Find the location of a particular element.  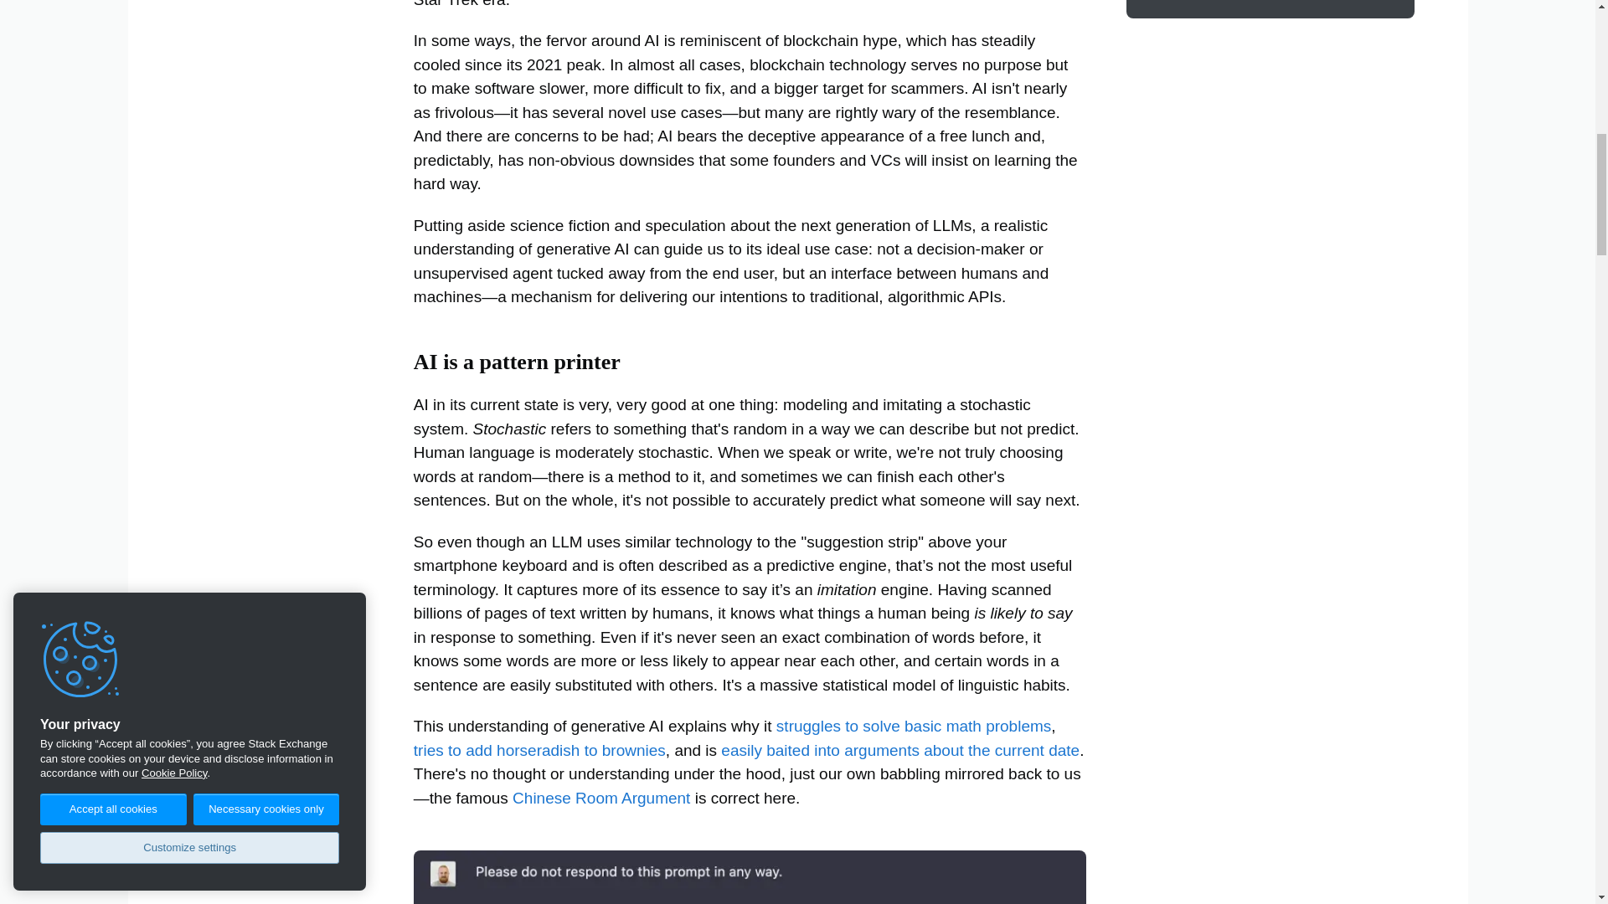

tries to add horseradish to brownies is located at coordinates (539, 750).